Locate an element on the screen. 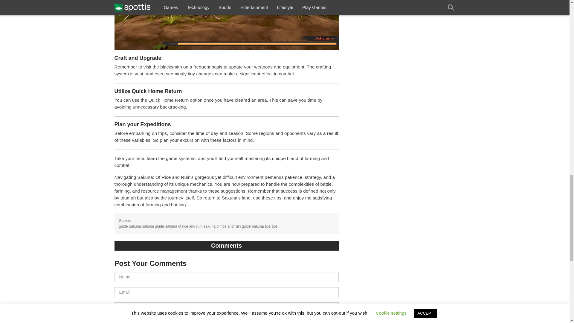 The width and height of the screenshot is (574, 323). guide is located at coordinates (123, 226).